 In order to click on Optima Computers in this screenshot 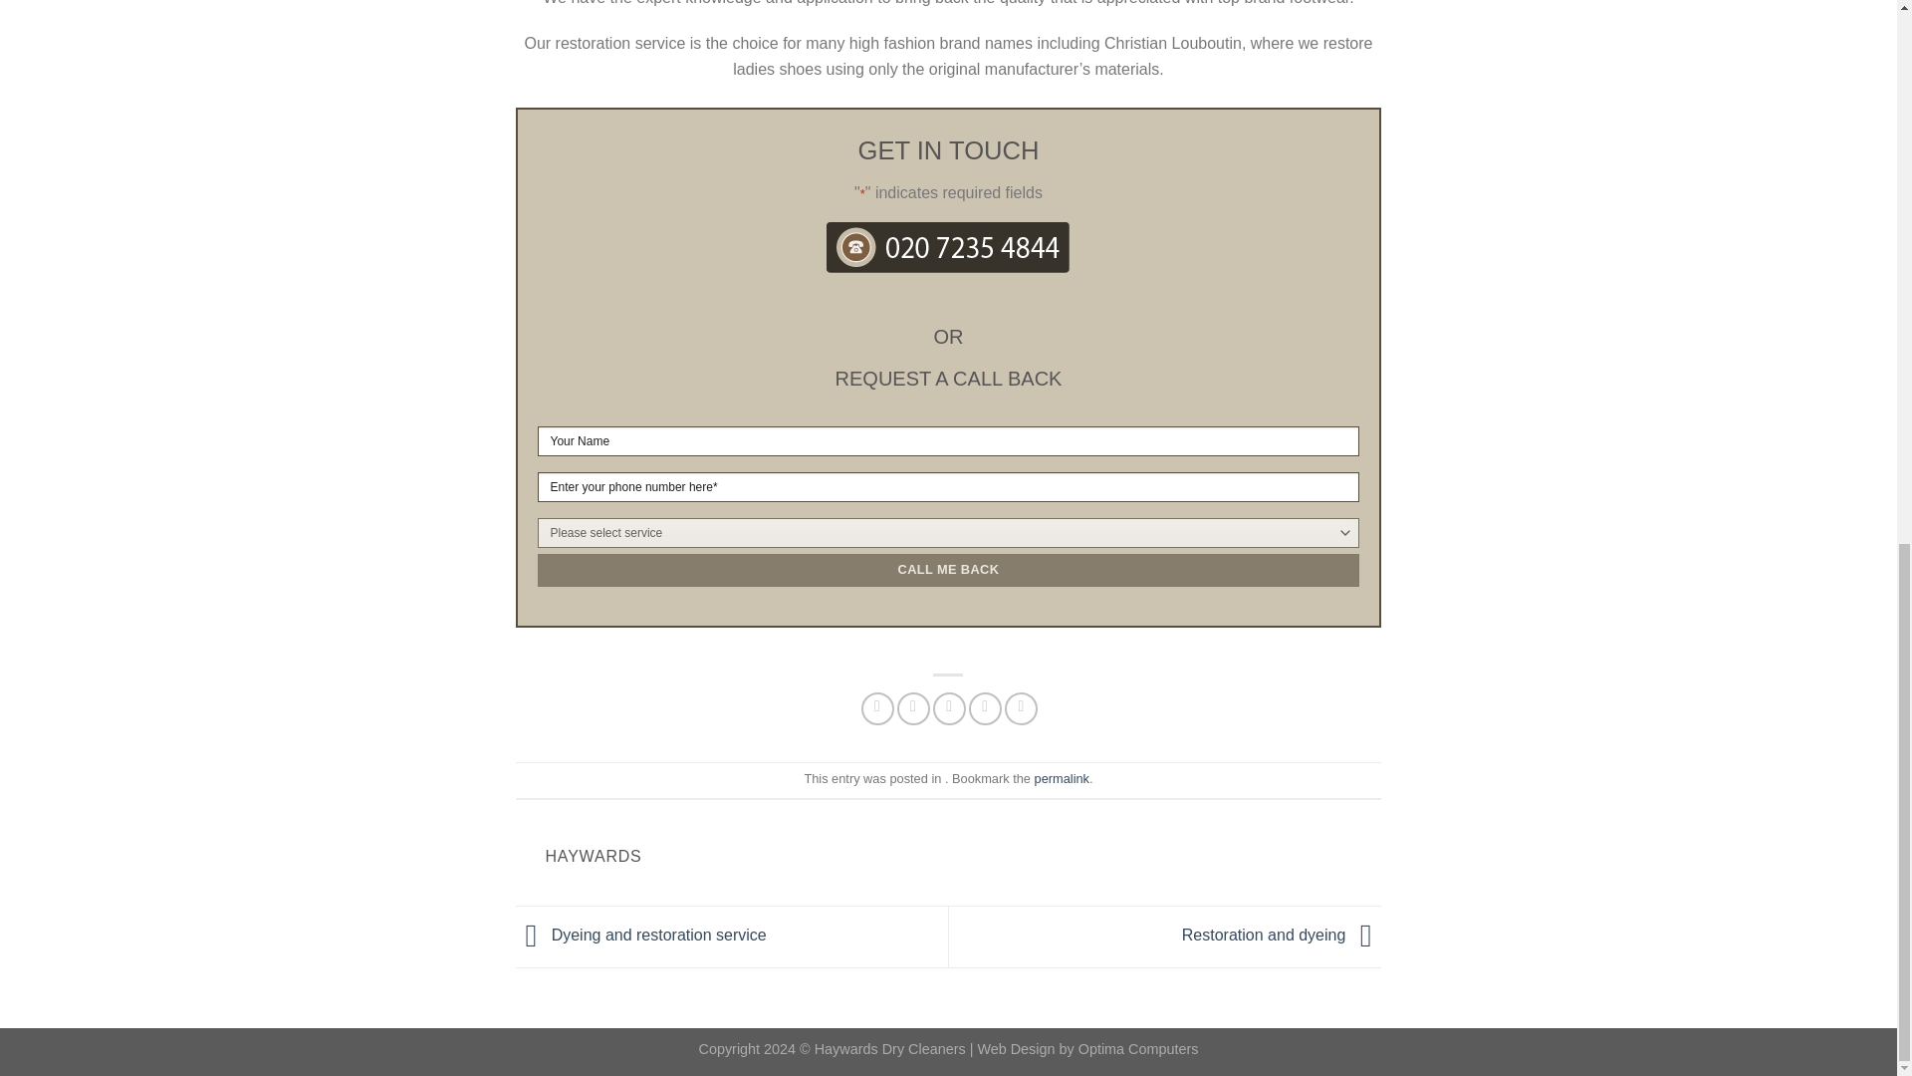, I will do `click(1137, 1048)`.